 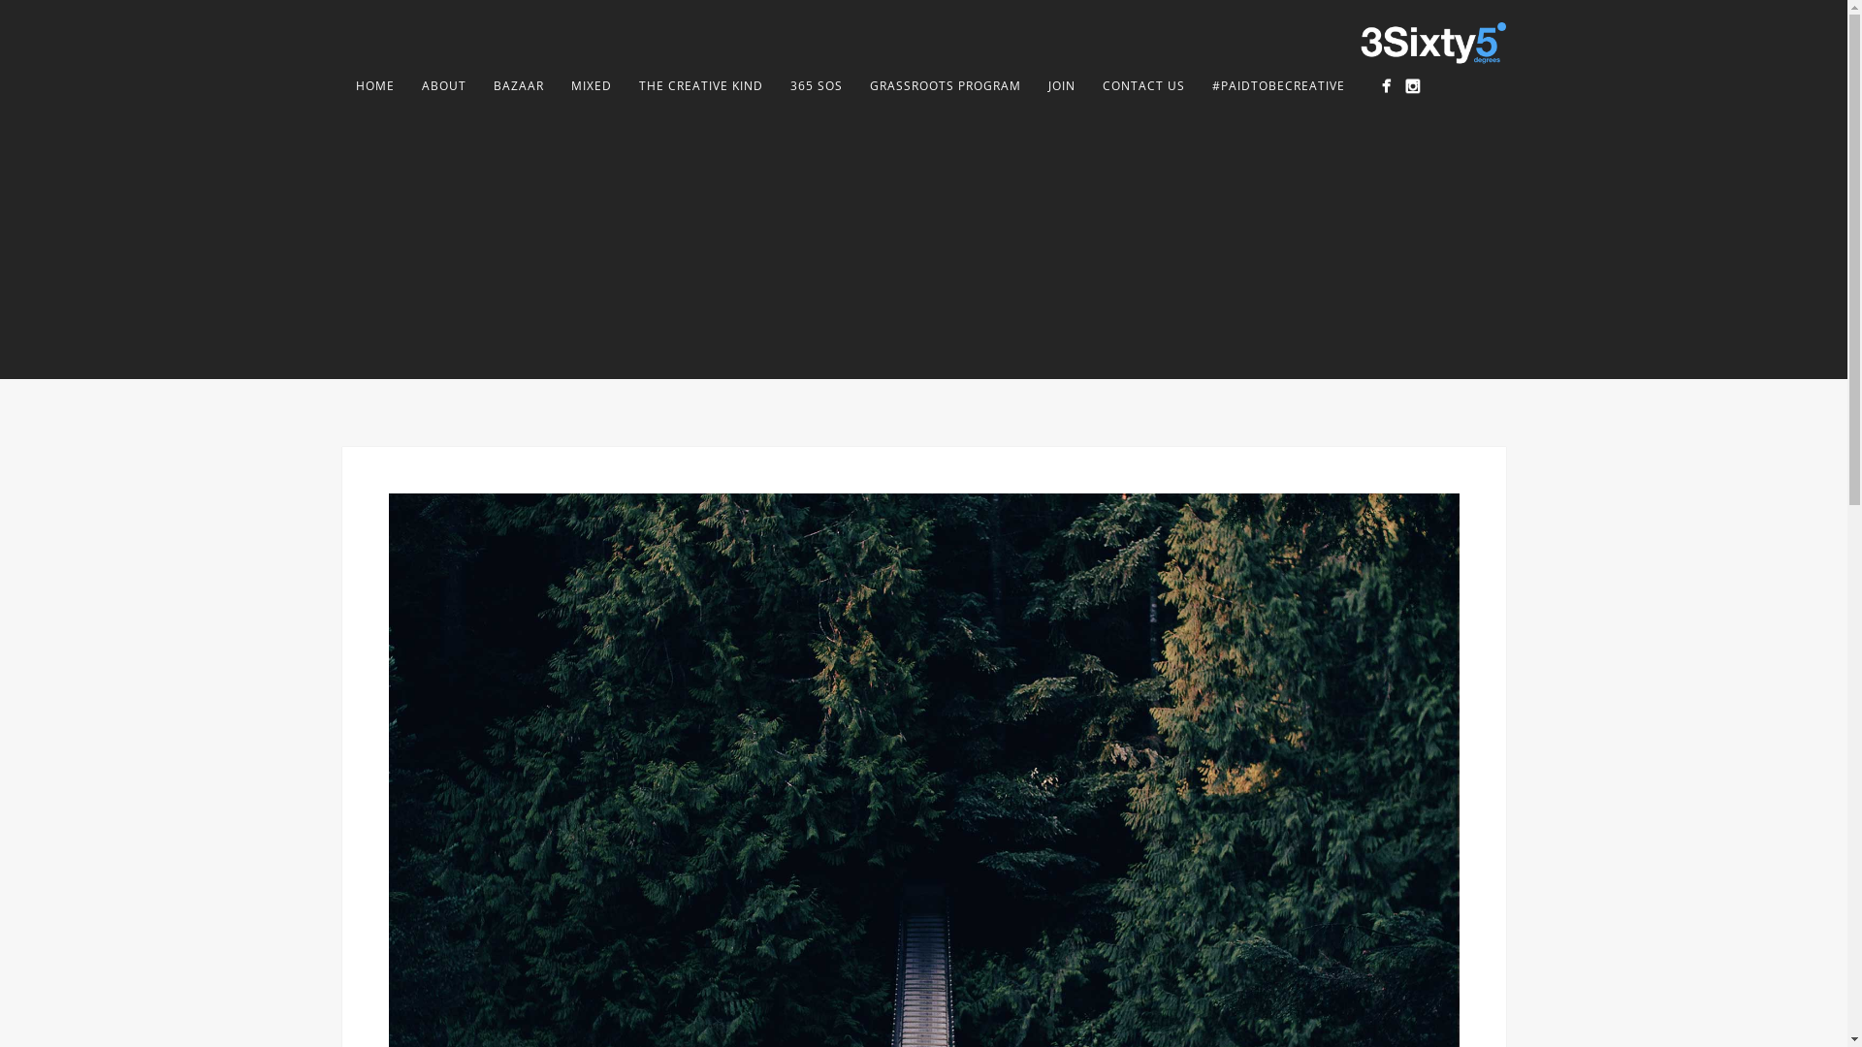 I want to click on HOME, so click(x=374, y=85).